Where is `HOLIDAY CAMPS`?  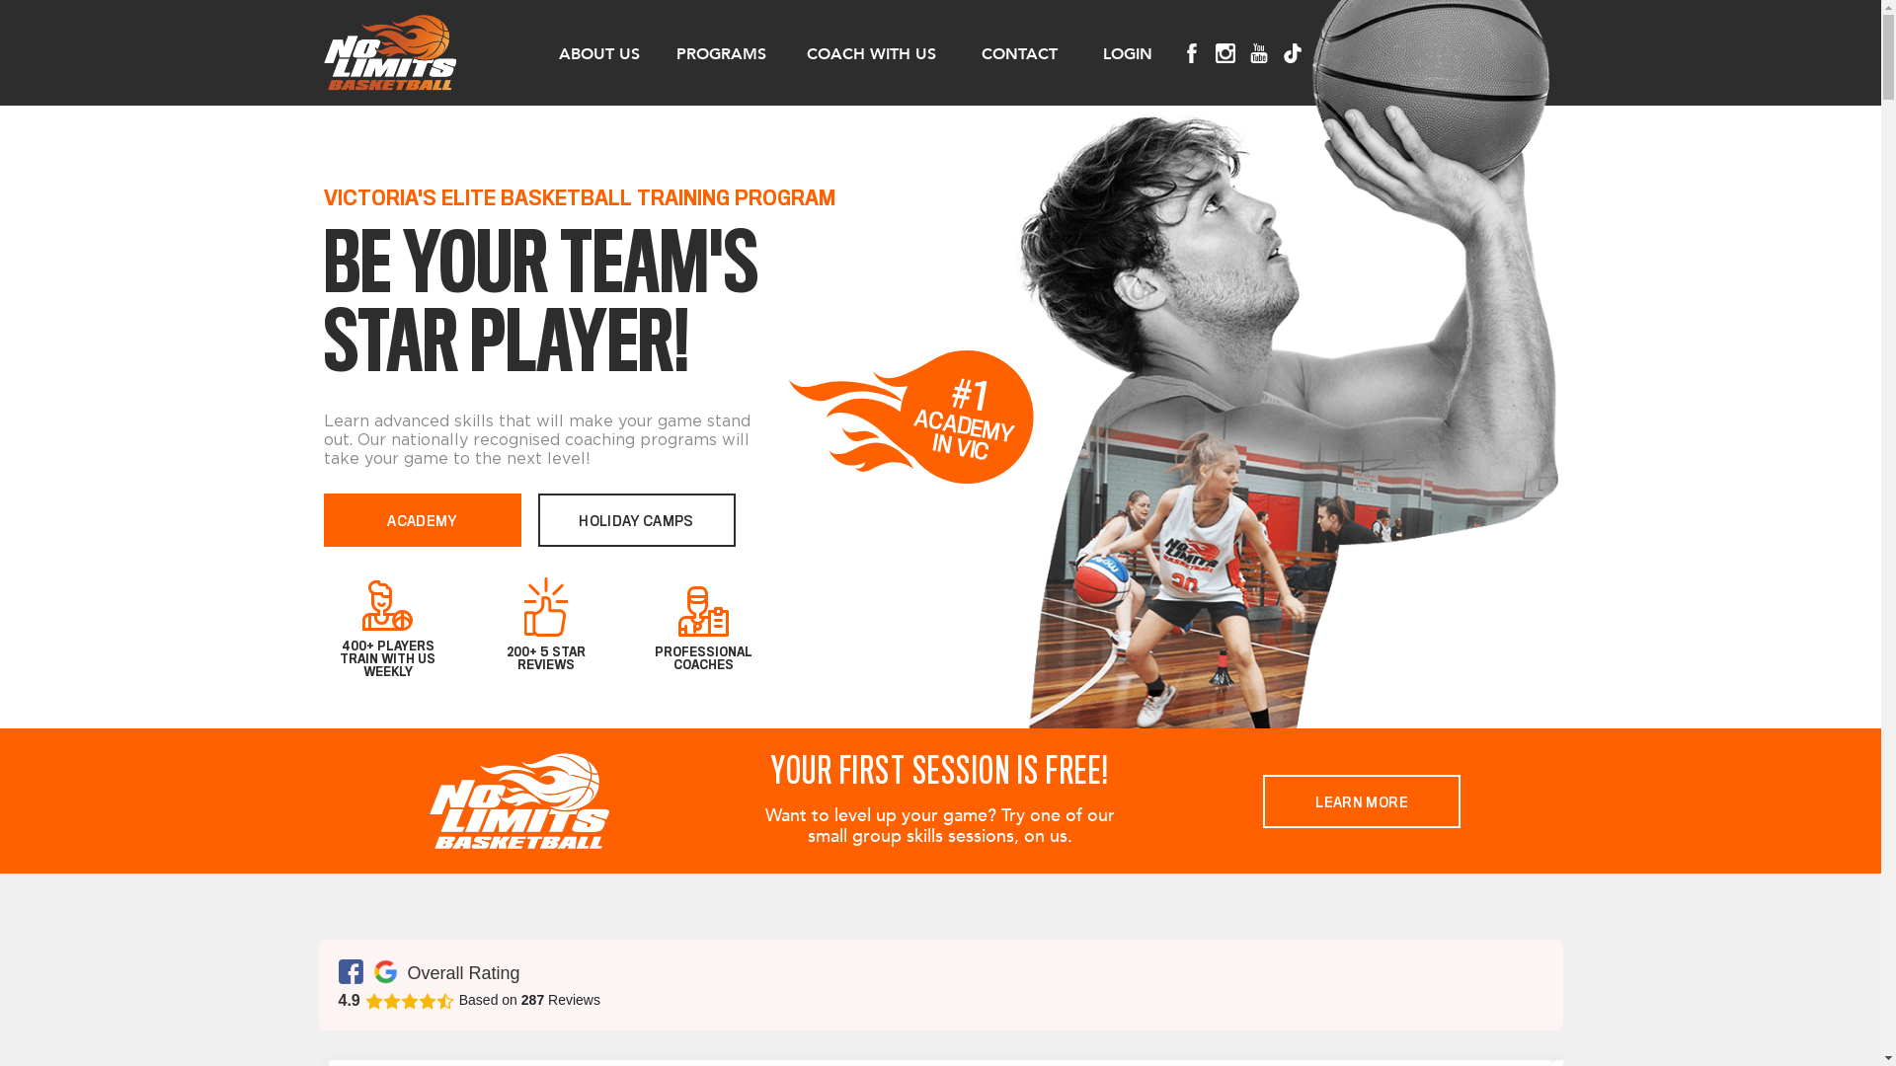 HOLIDAY CAMPS is located at coordinates (636, 520).